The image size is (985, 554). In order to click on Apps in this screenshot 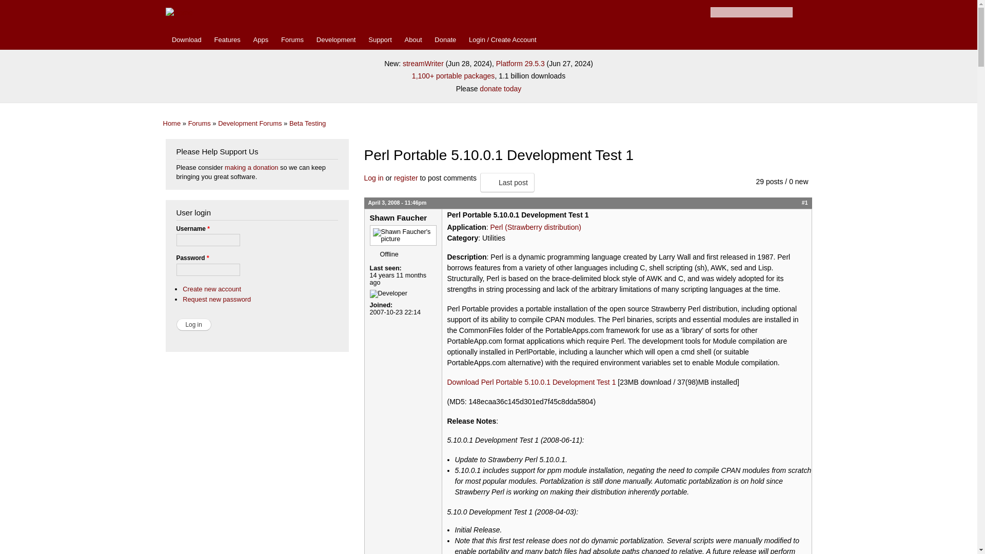, I will do `click(261, 40)`.